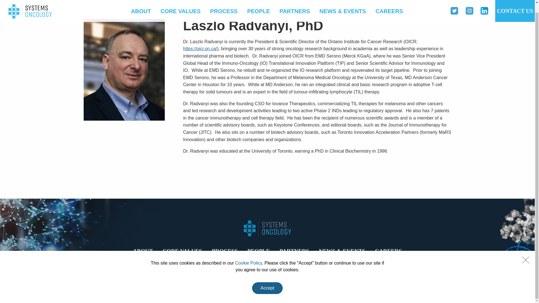 The image size is (539, 303). I want to click on Cookie Policy, so click(248, 254).